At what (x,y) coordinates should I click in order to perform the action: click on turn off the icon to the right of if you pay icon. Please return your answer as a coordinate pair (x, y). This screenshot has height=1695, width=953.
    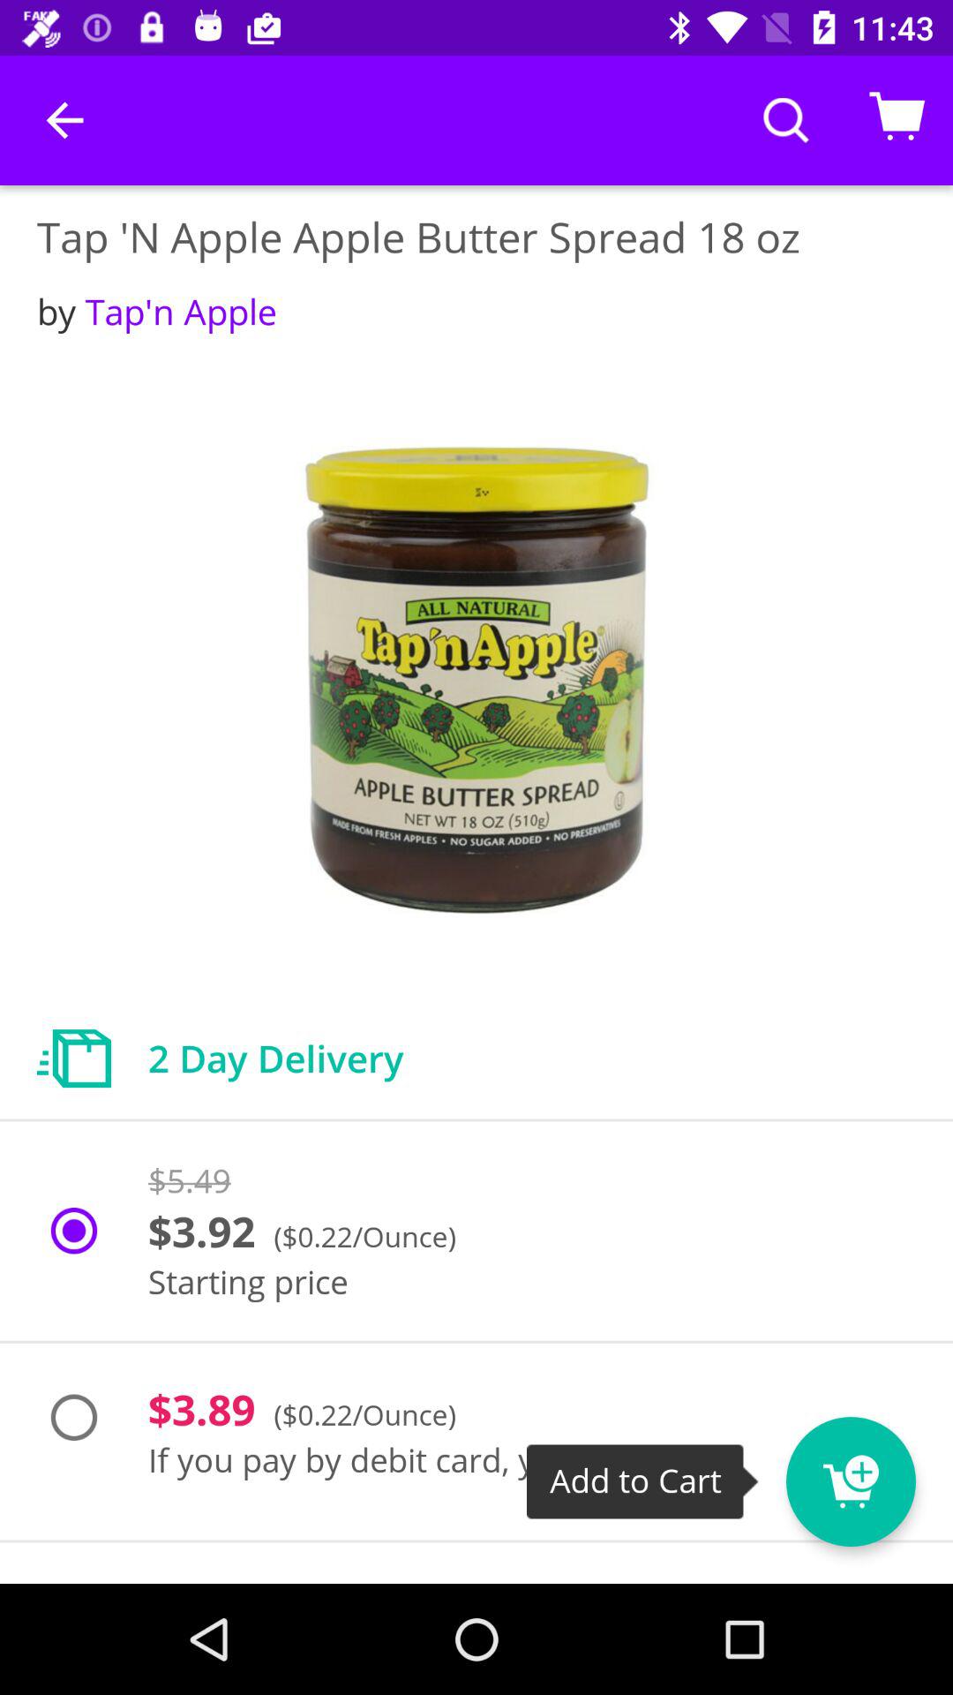
    Looking at the image, I should click on (883, 1470).